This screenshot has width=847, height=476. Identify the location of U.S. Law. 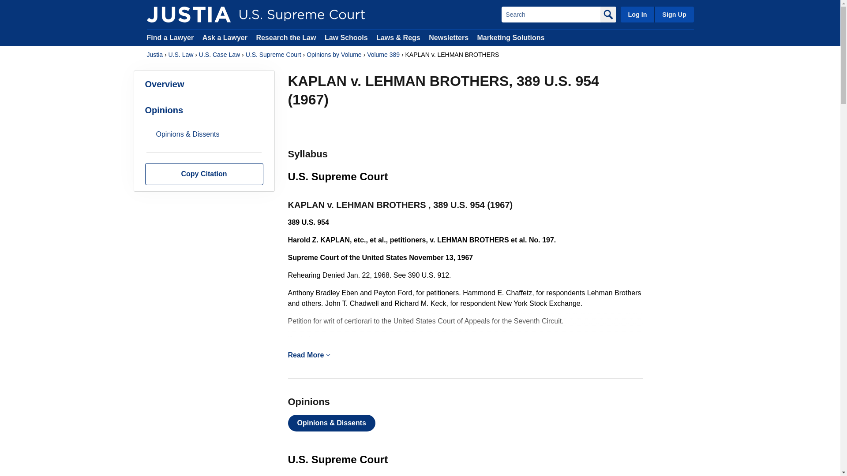
(181, 55).